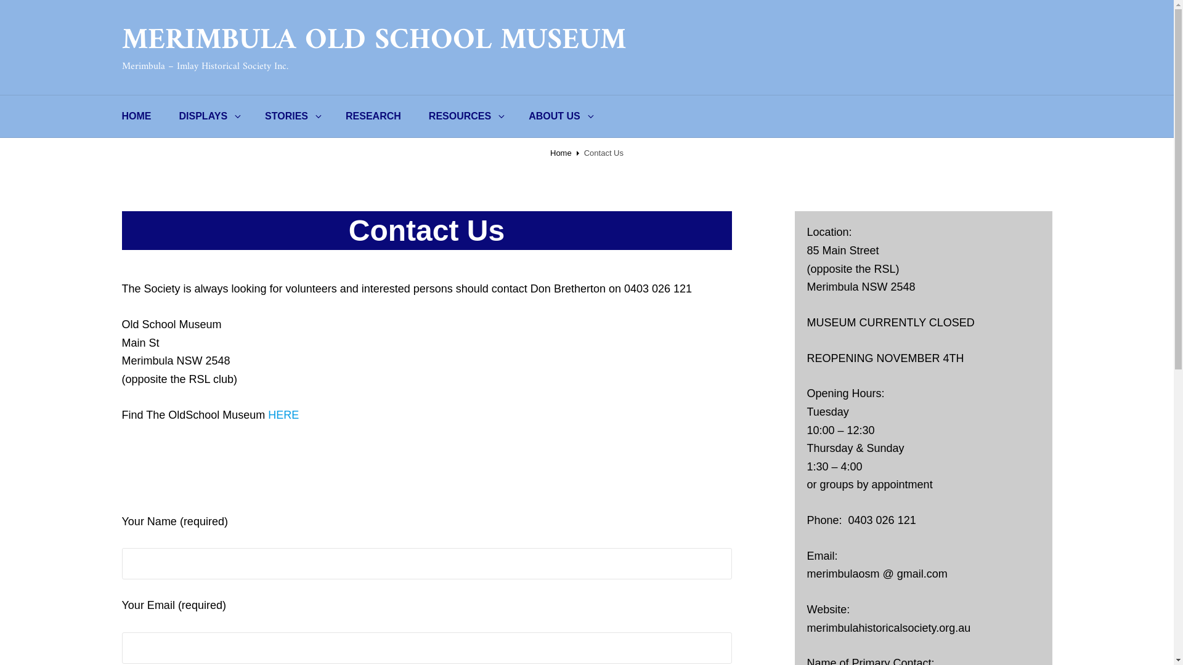 The height and width of the screenshot is (665, 1183). I want to click on RESEARCH, so click(373, 116).